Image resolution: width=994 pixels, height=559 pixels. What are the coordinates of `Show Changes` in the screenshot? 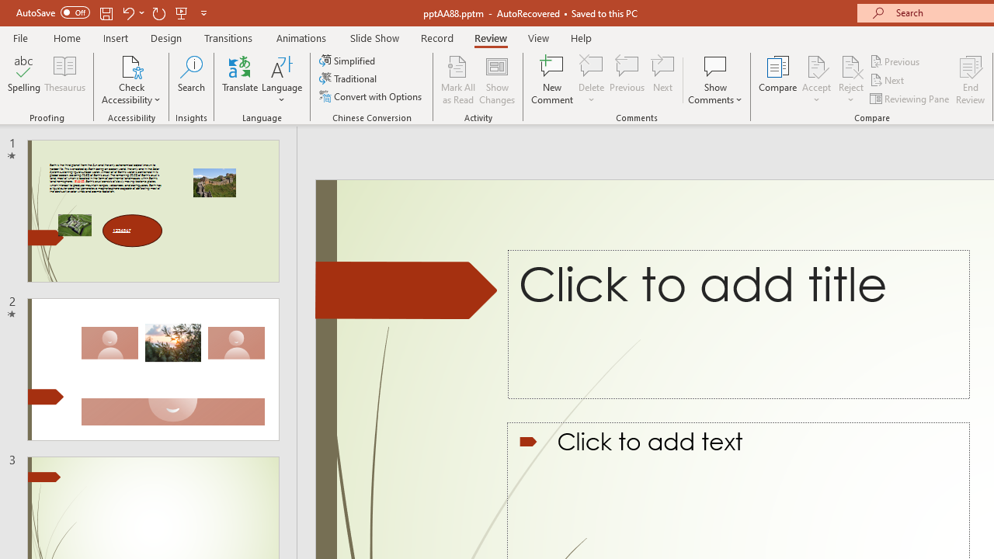 It's located at (497, 79).